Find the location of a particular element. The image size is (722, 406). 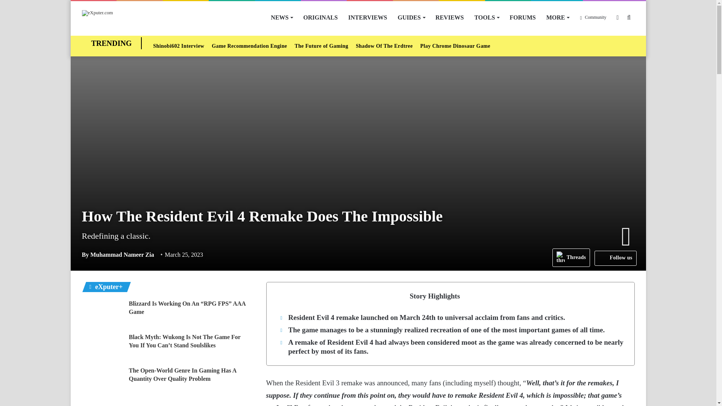

INTERVIEWS is located at coordinates (367, 17).